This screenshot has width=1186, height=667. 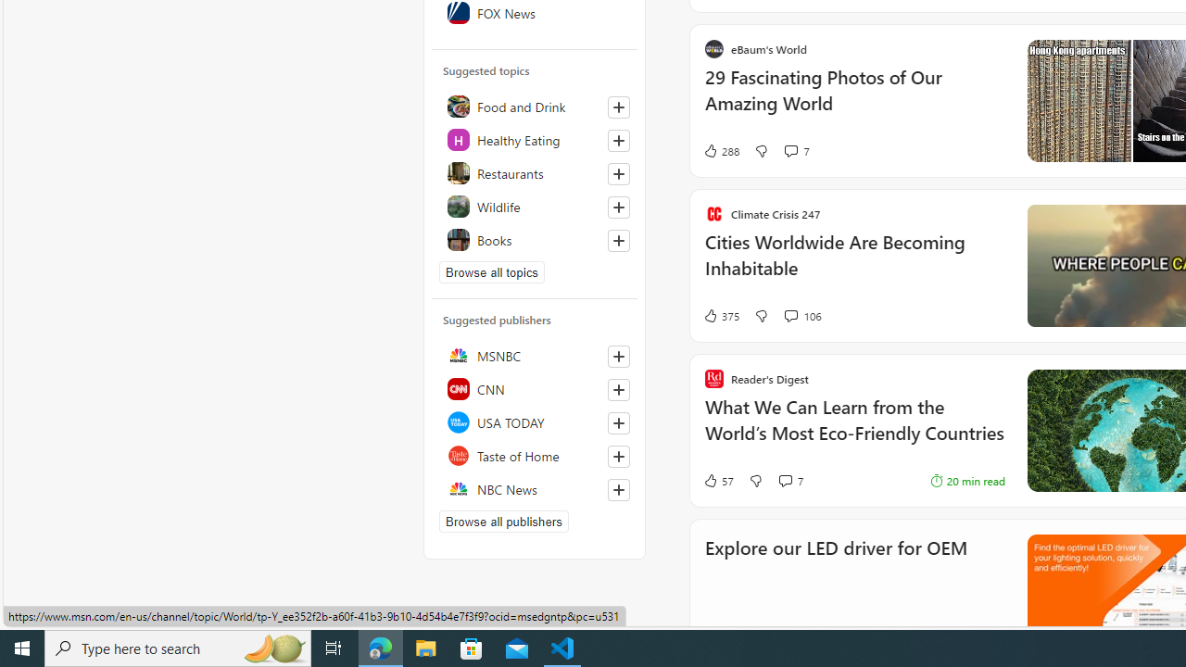 What do you see at coordinates (535, 106) in the screenshot?
I see `Food and Drink` at bounding box center [535, 106].